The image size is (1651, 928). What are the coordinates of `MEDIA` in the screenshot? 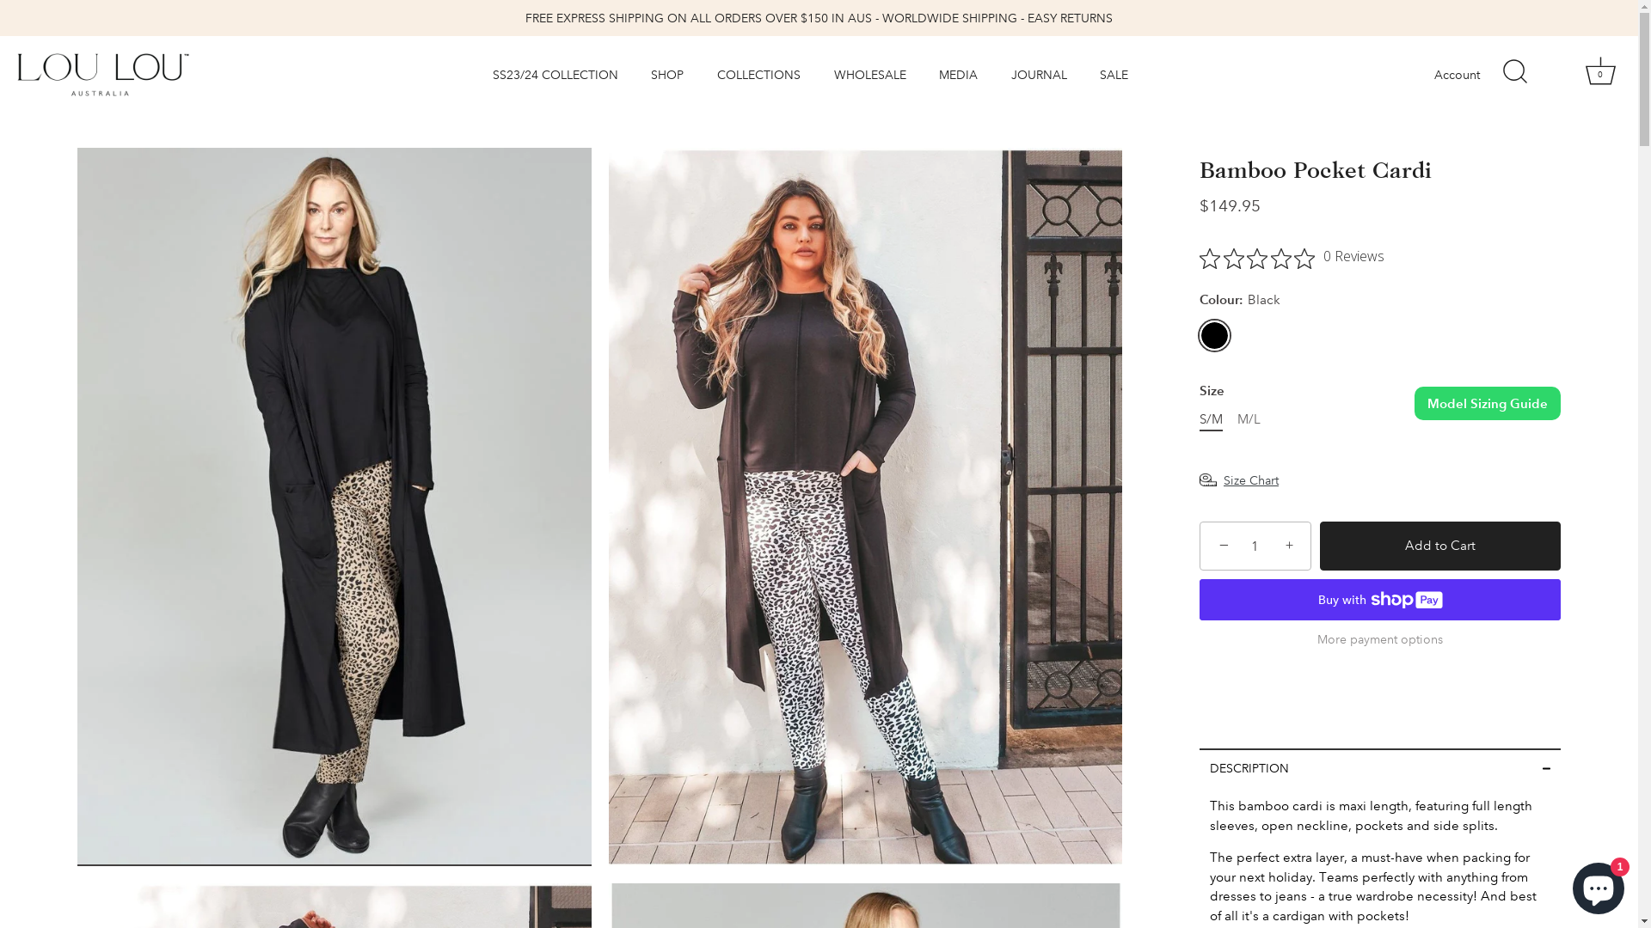 It's located at (959, 76).